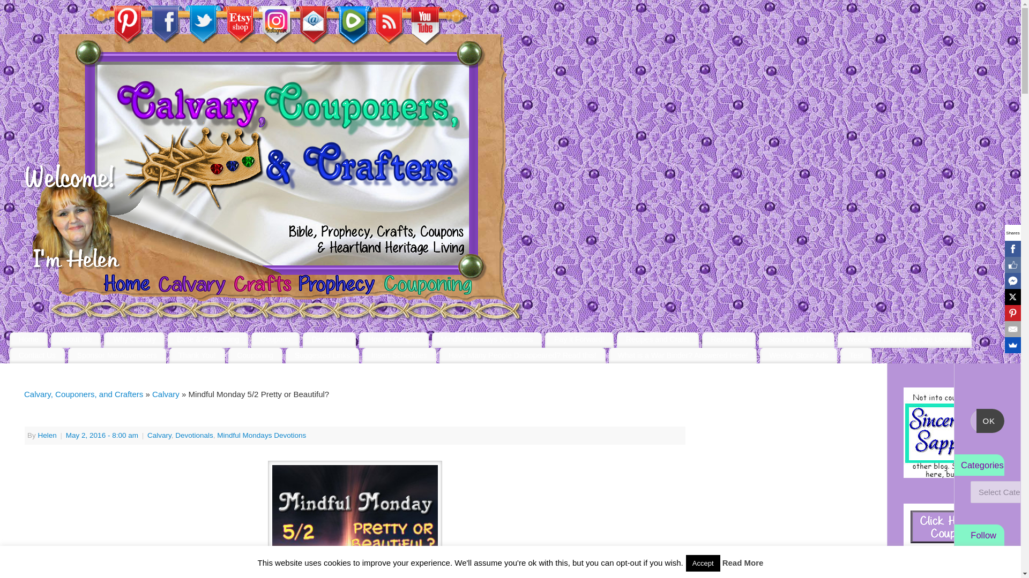 Image resolution: width=1029 pixels, height=578 pixels. What do you see at coordinates (904, 339) in the screenshot?
I see `Week End End of the Age Updates` at bounding box center [904, 339].